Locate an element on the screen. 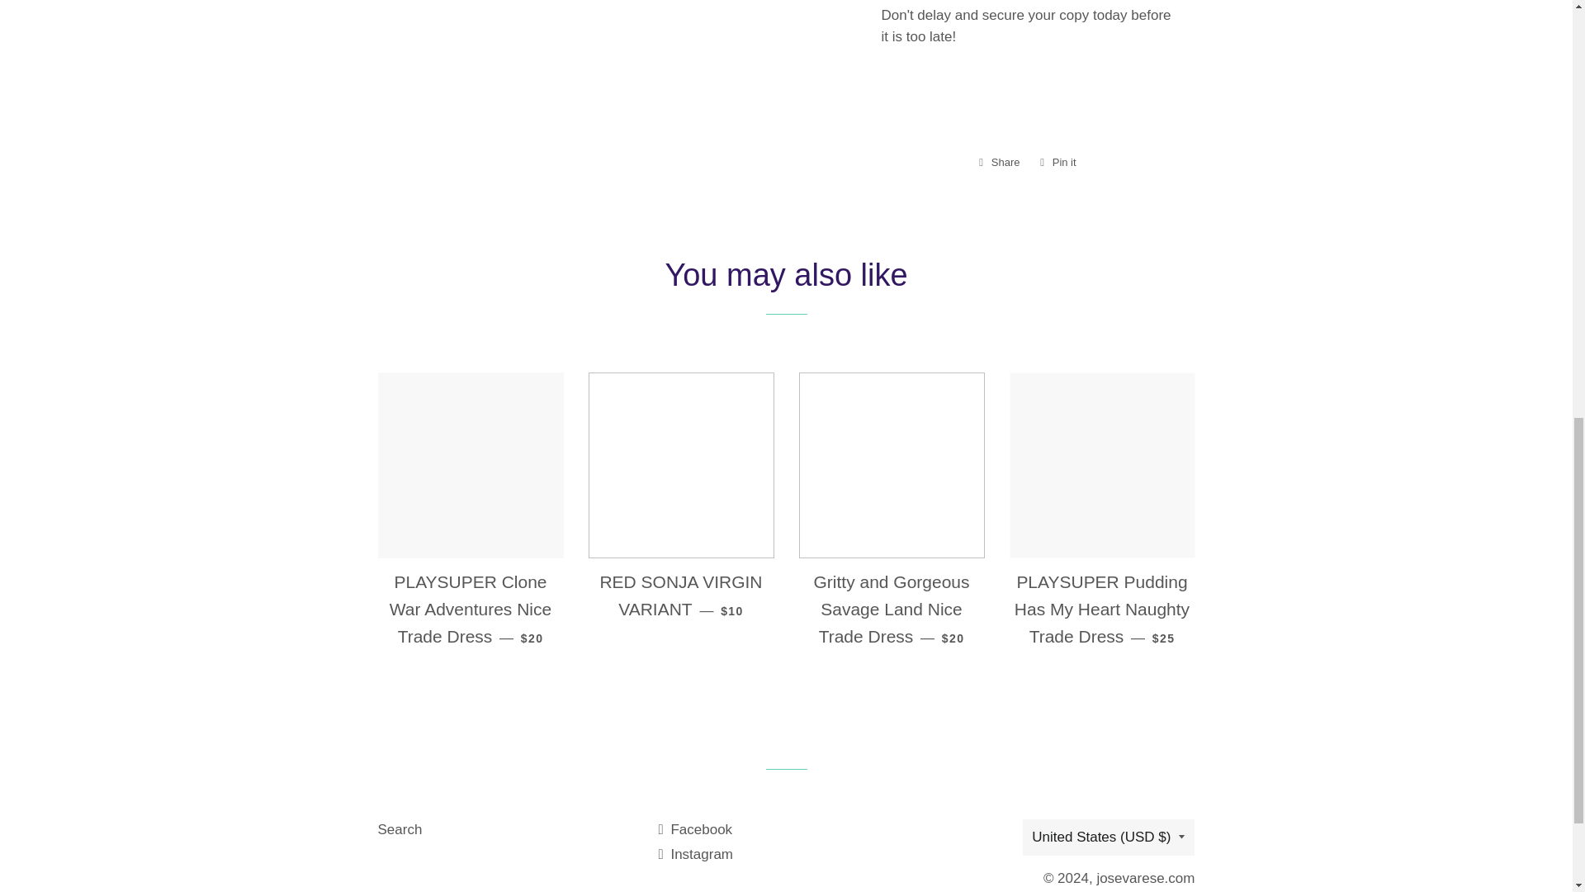 The width and height of the screenshot is (1585, 892). josevarese.com on Instagram is located at coordinates (695, 854).